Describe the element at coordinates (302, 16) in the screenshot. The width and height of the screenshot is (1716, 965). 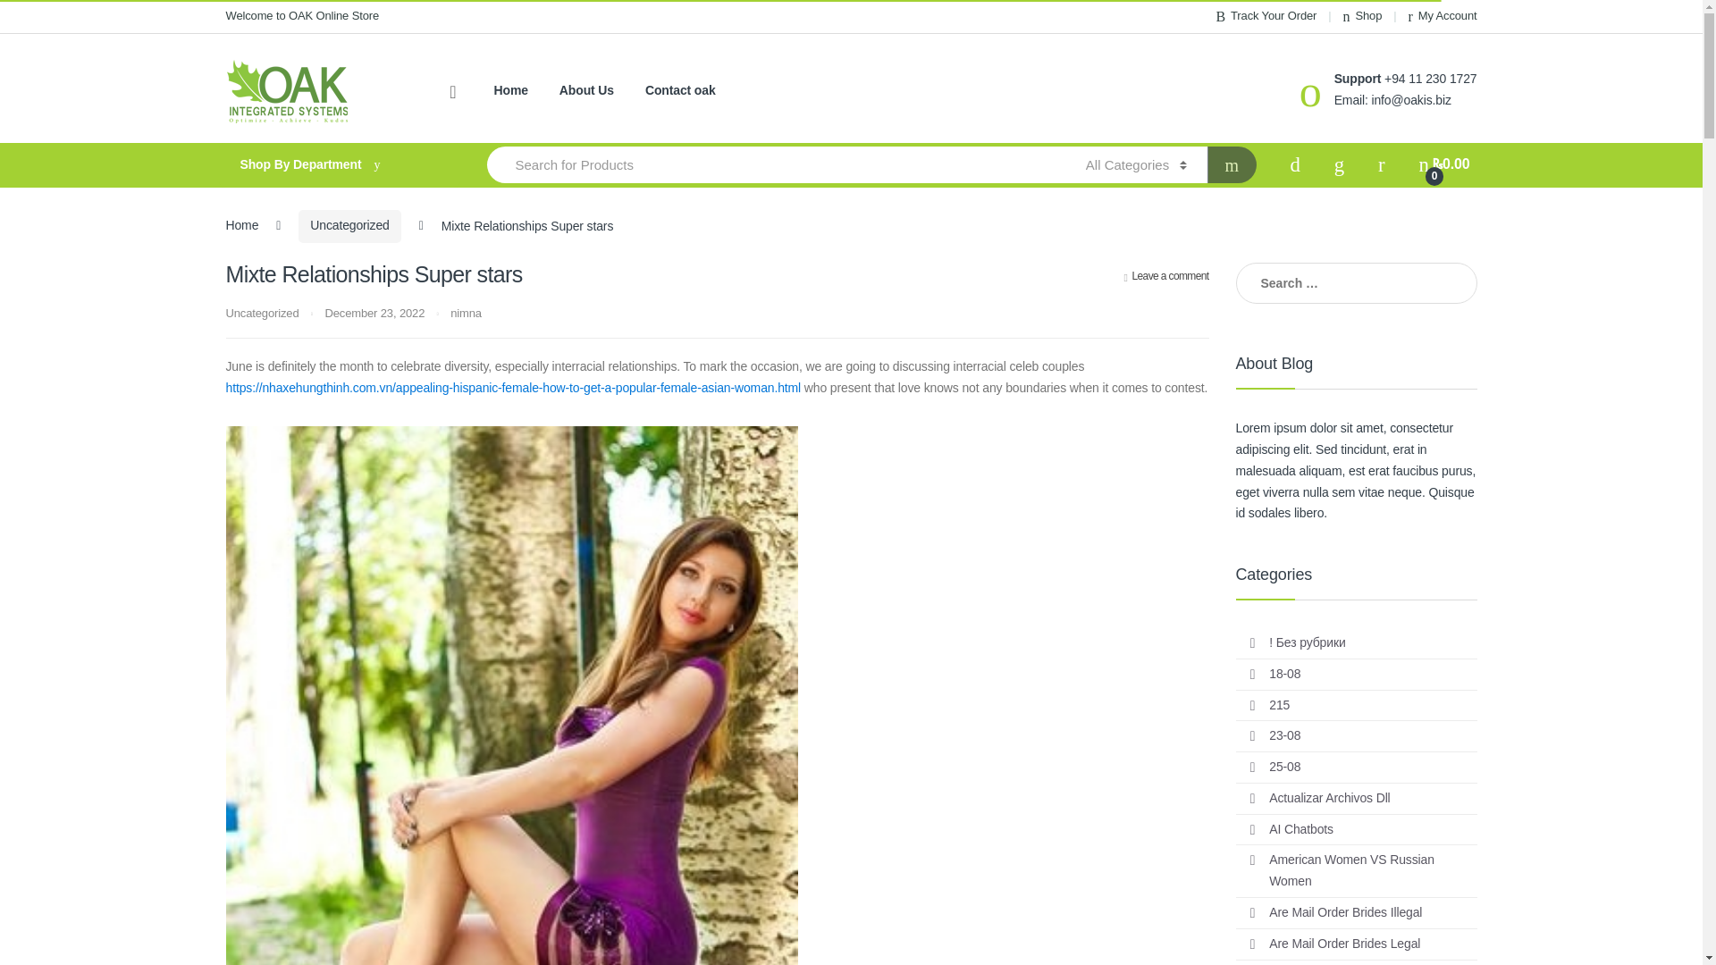
I see `Welcome to OAK Online Store` at that location.